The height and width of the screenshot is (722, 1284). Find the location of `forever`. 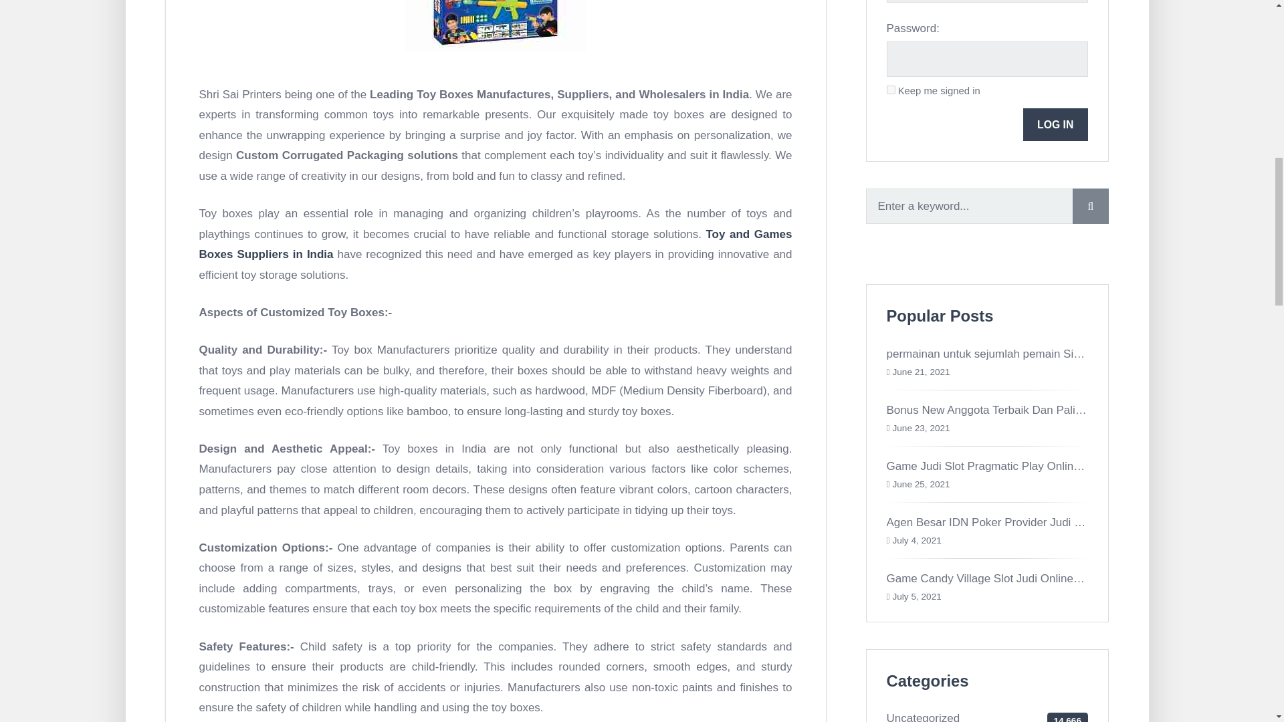

forever is located at coordinates (891, 90).